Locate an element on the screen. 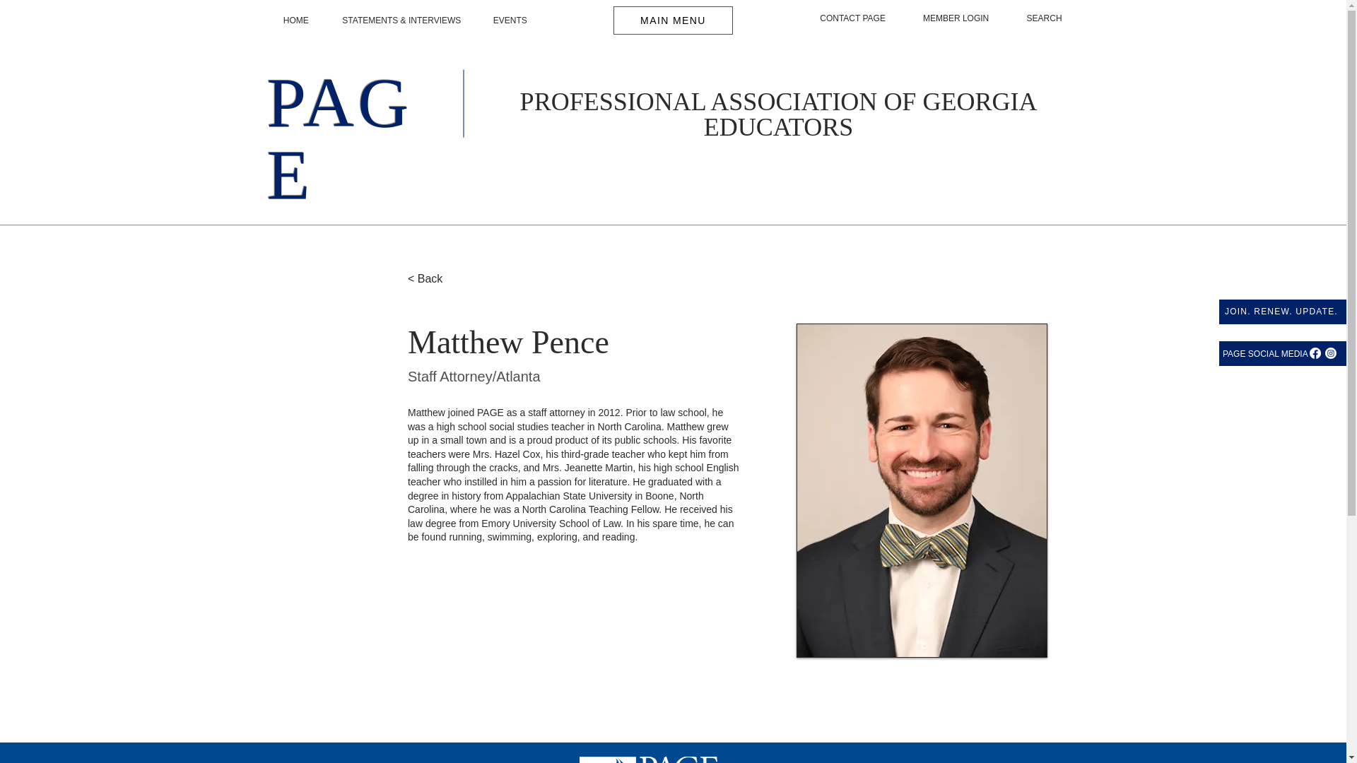 The width and height of the screenshot is (1357, 763). HOME is located at coordinates (295, 21).